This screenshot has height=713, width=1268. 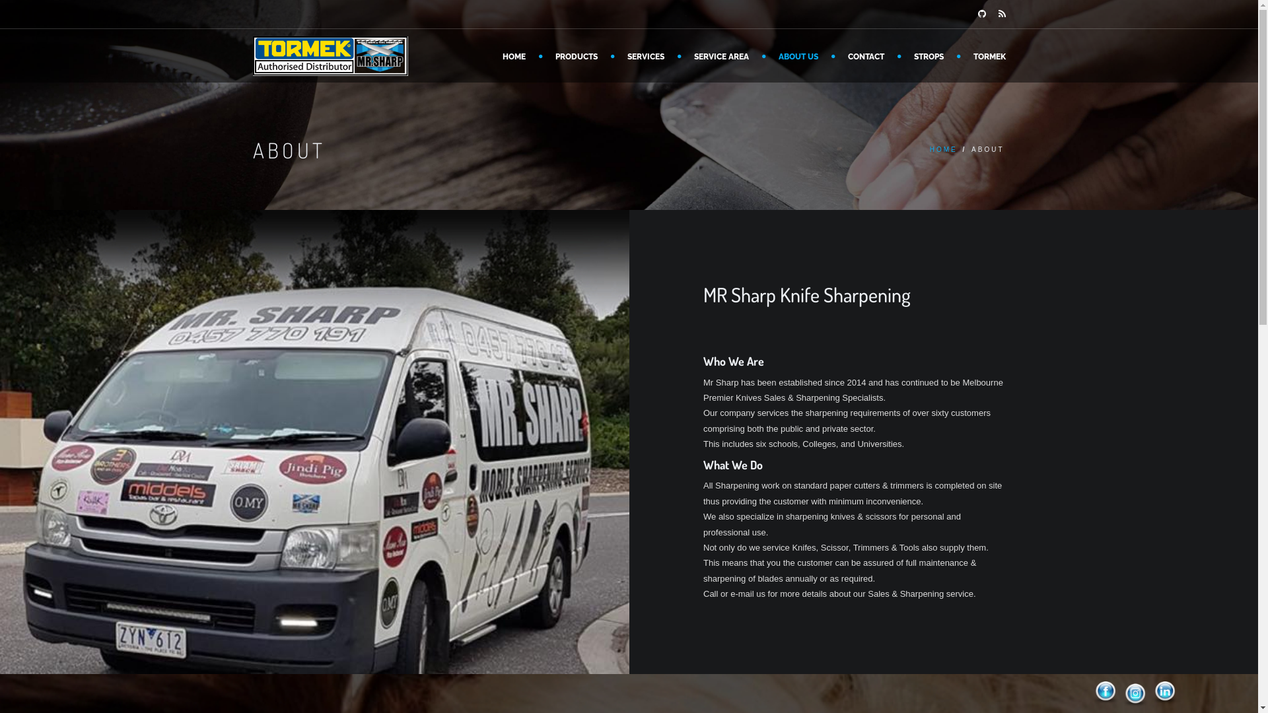 What do you see at coordinates (722, 55) in the screenshot?
I see `SERVICE AREA` at bounding box center [722, 55].